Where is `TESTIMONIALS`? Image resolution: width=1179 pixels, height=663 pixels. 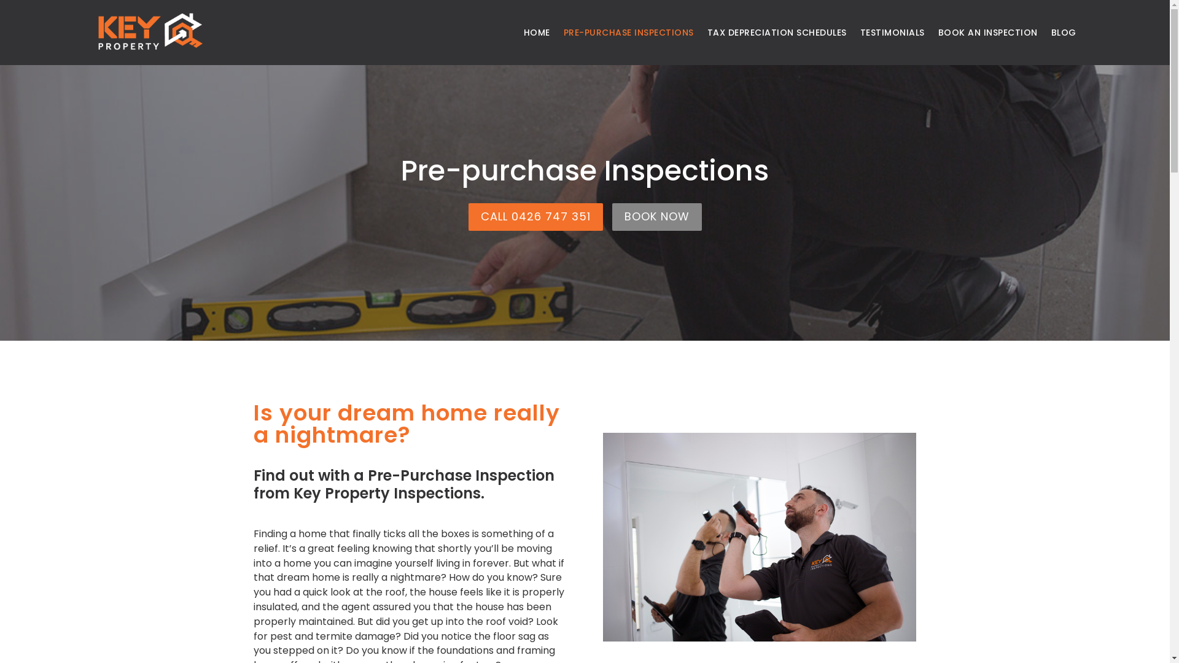
TESTIMONIALS is located at coordinates (892, 33).